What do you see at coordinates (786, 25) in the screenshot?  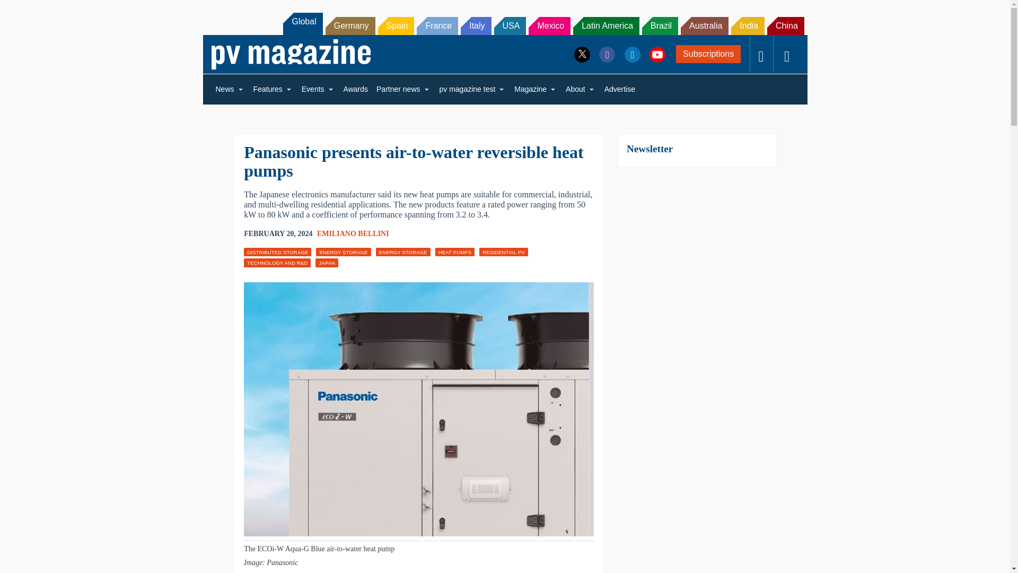 I see `China` at bounding box center [786, 25].